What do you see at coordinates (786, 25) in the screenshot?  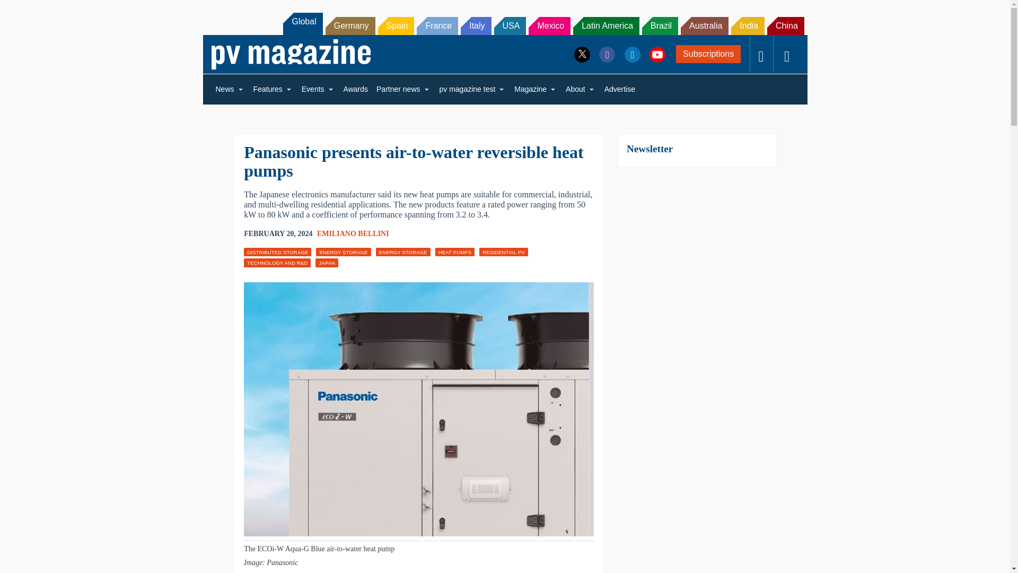 I see `China` at bounding box center [786, 25].